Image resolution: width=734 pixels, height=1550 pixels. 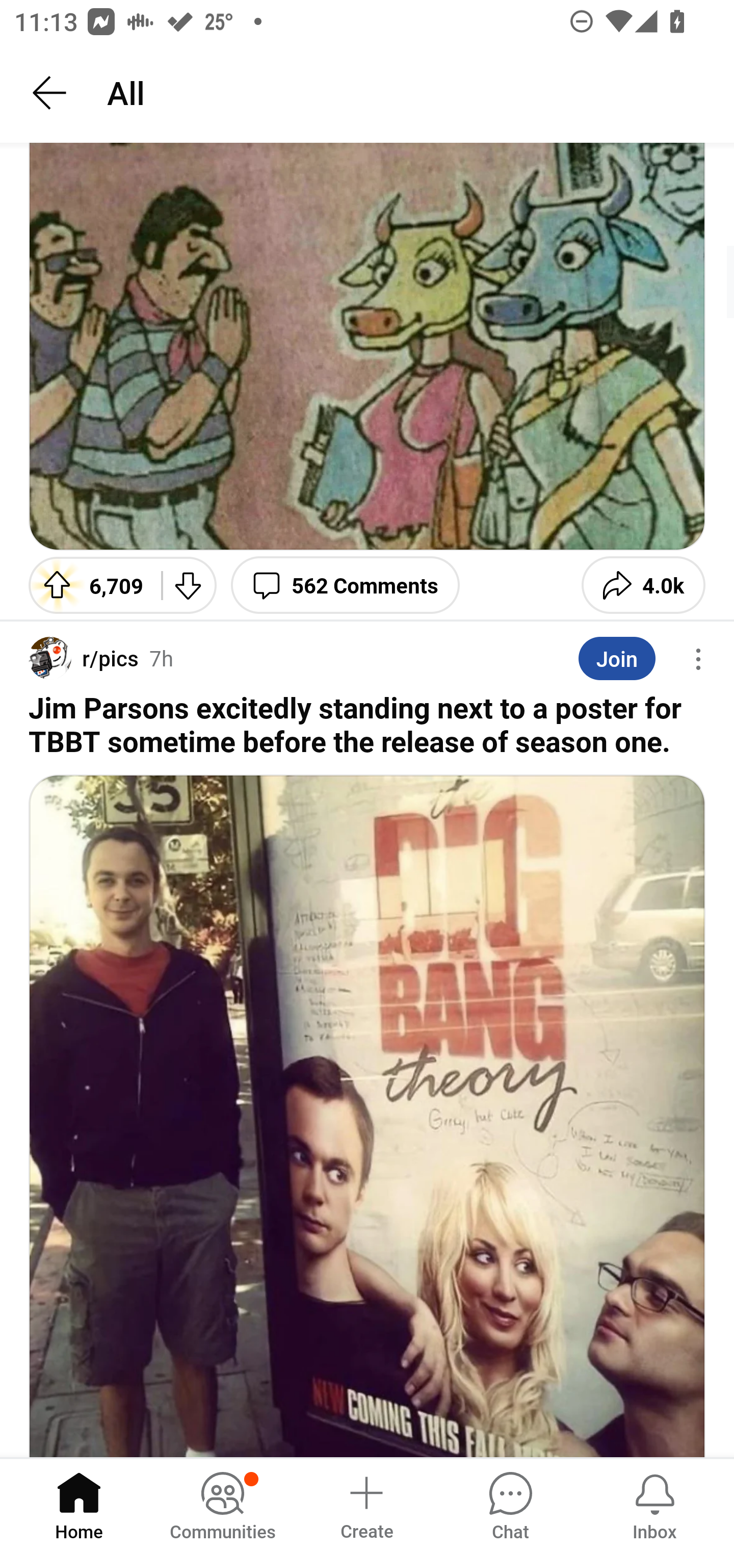 I want to click on Share 4.0k, so click(x=643, y=585).